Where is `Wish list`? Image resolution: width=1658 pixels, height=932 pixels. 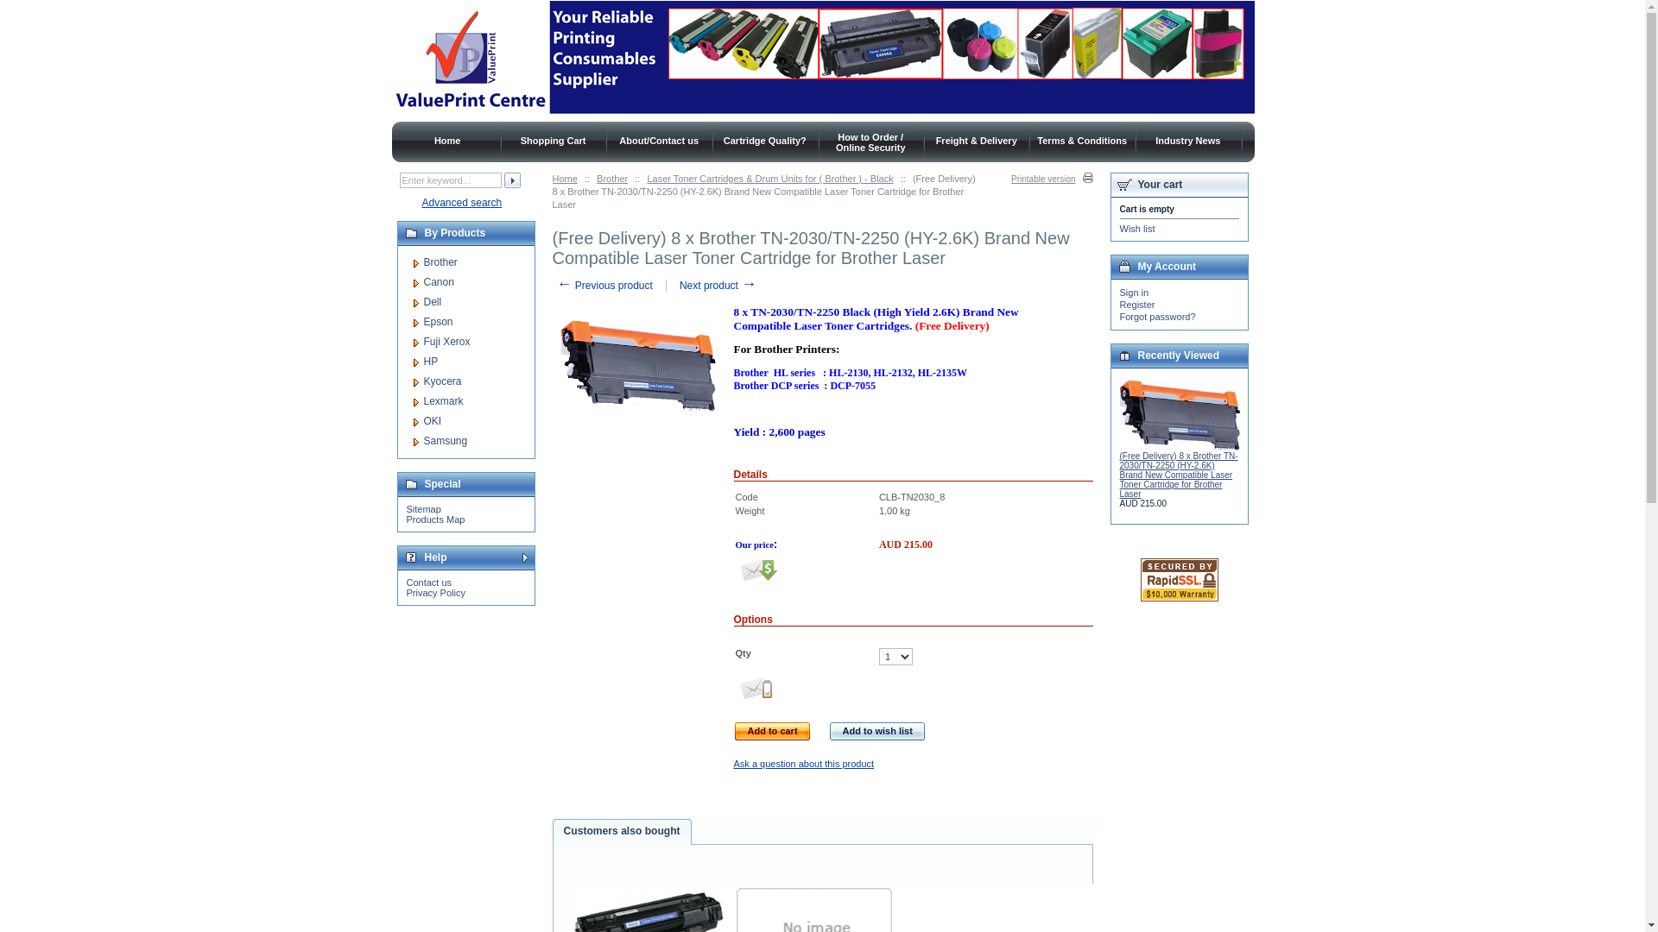 Wish list is located at coordinates (1136, 229).